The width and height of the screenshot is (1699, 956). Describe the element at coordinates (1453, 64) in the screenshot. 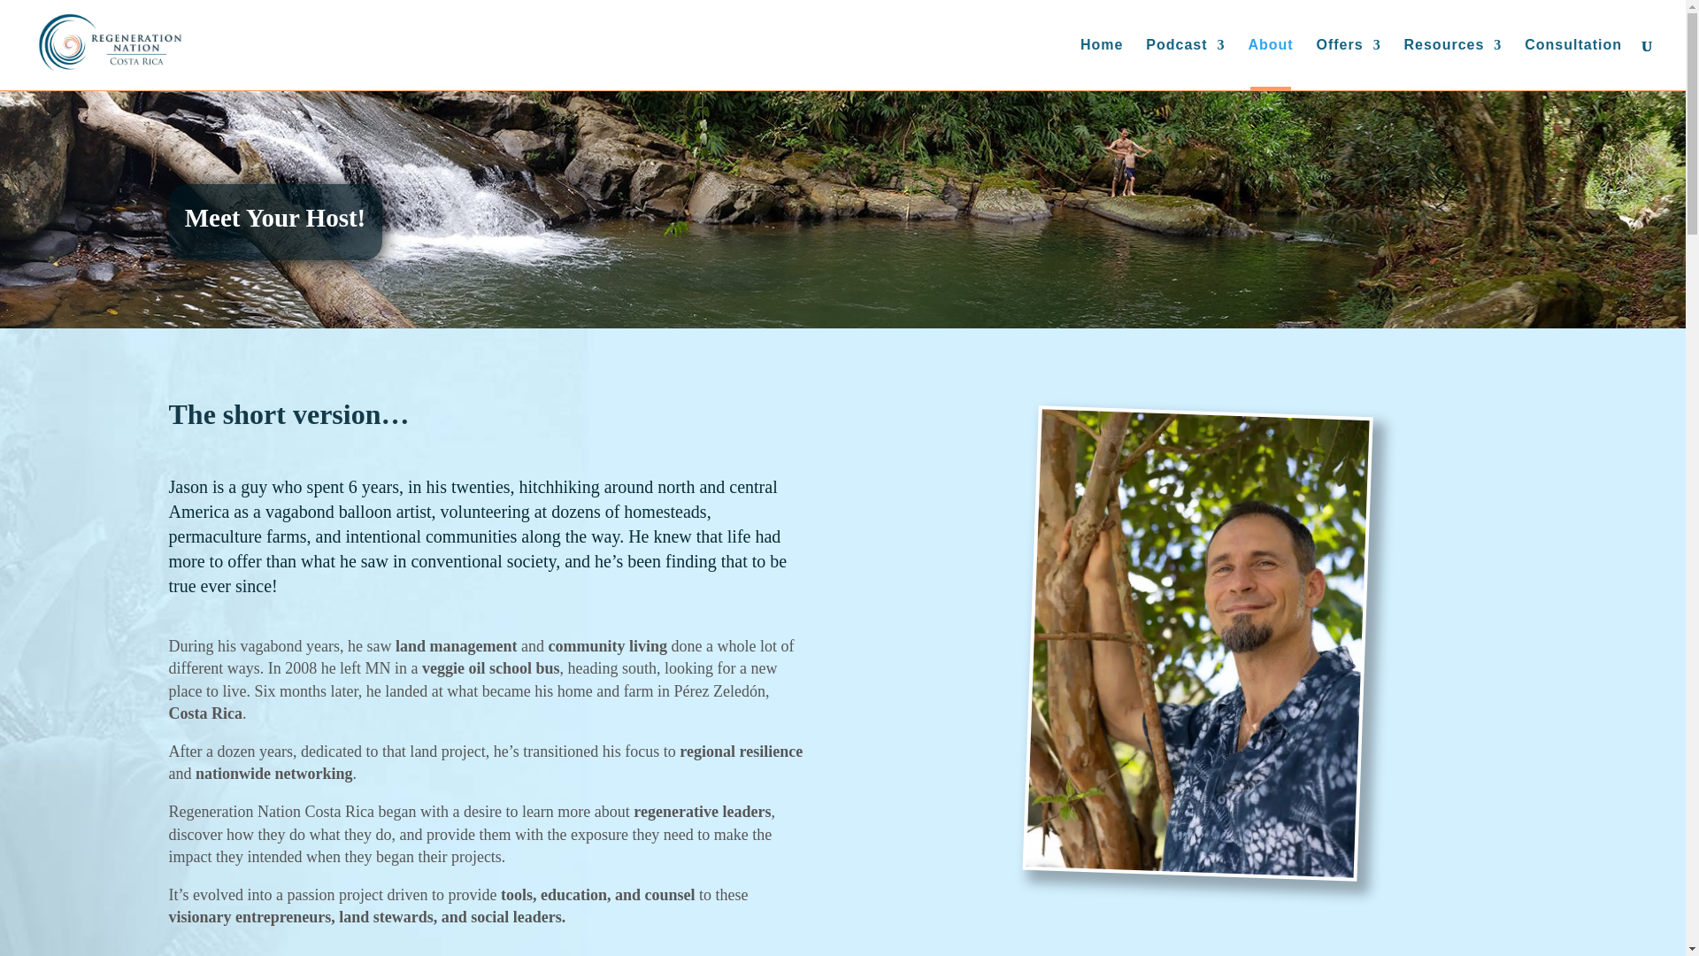

I see `Resources` at that location.